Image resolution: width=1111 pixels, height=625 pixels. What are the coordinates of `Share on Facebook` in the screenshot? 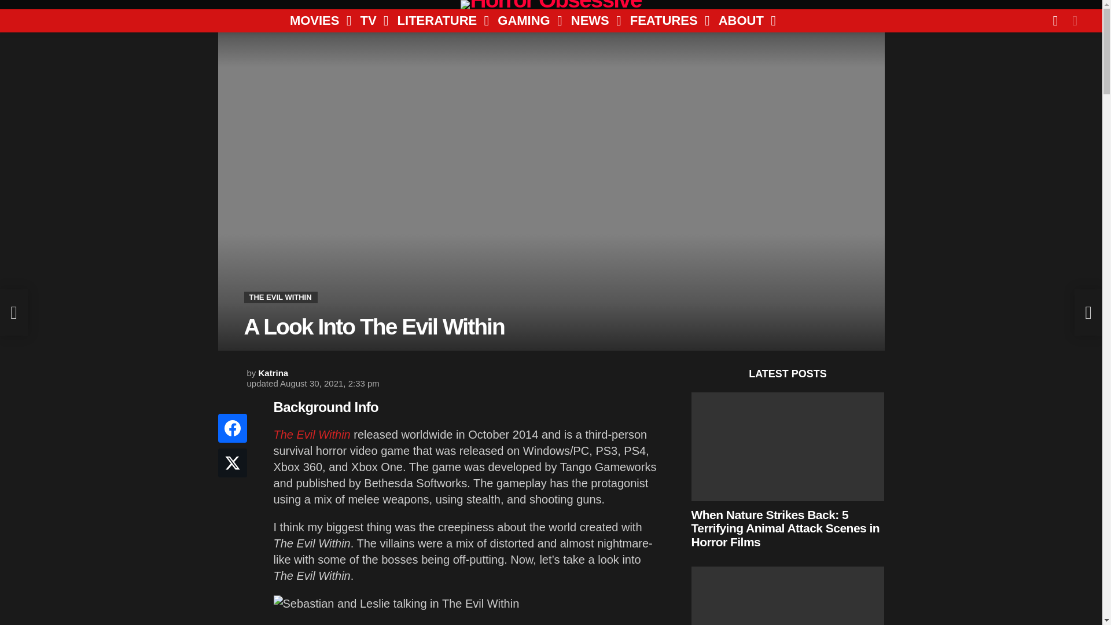 It's located at (232, 428).